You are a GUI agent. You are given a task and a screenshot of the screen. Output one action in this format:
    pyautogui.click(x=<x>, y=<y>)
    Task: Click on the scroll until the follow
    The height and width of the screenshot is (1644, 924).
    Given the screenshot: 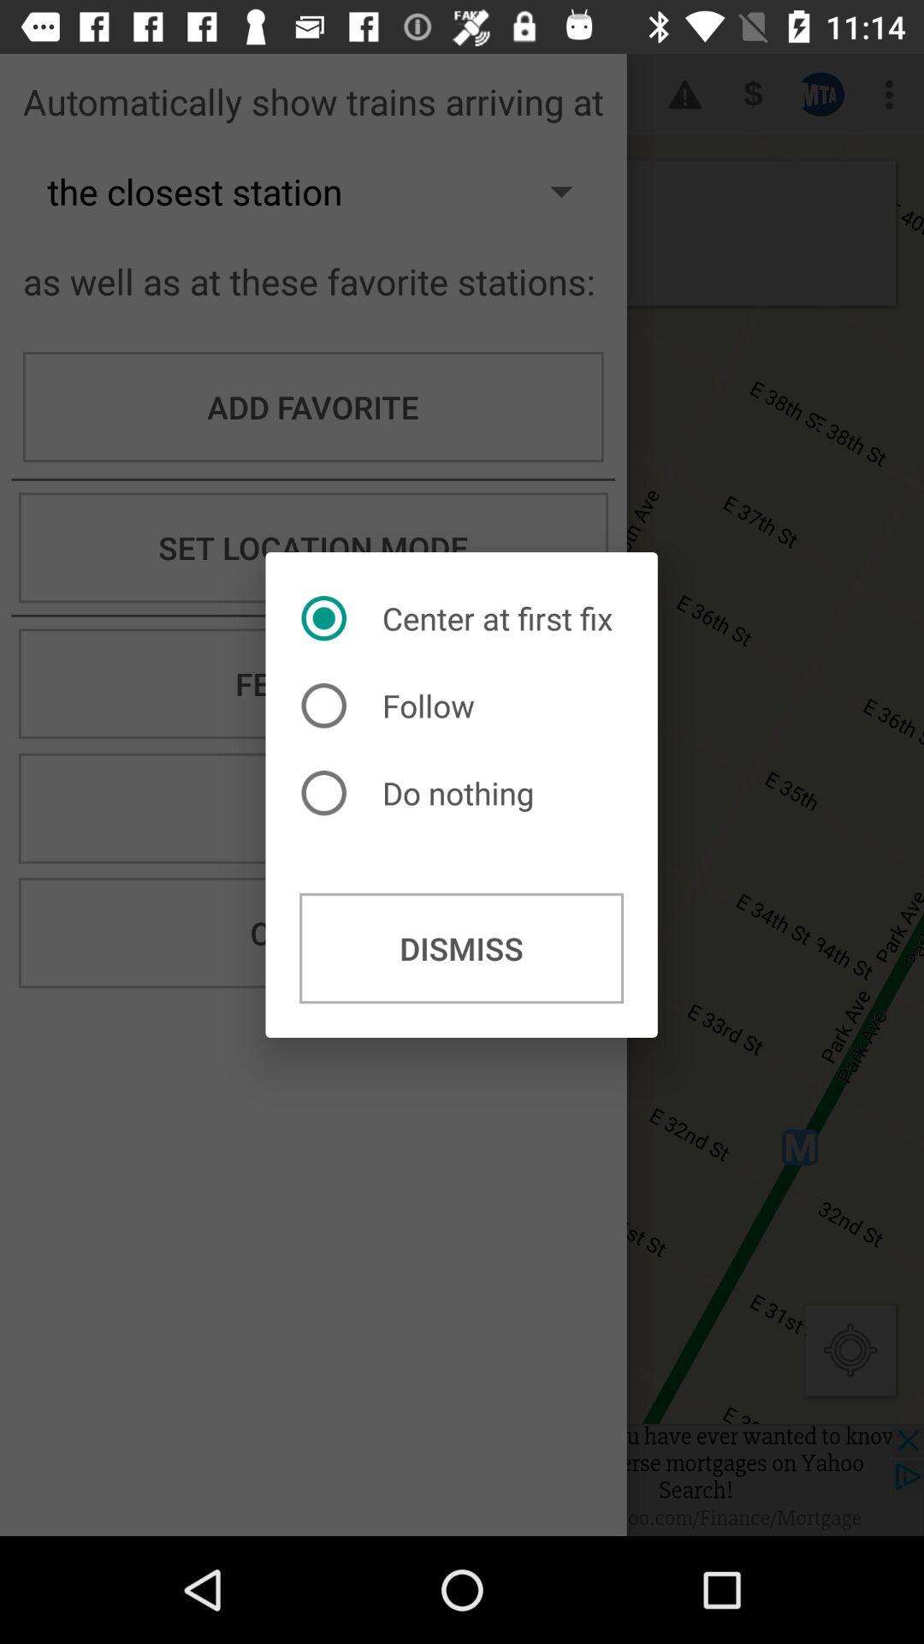 What is the action you would take?
    pyautogui.click(x=392, y=706)
    